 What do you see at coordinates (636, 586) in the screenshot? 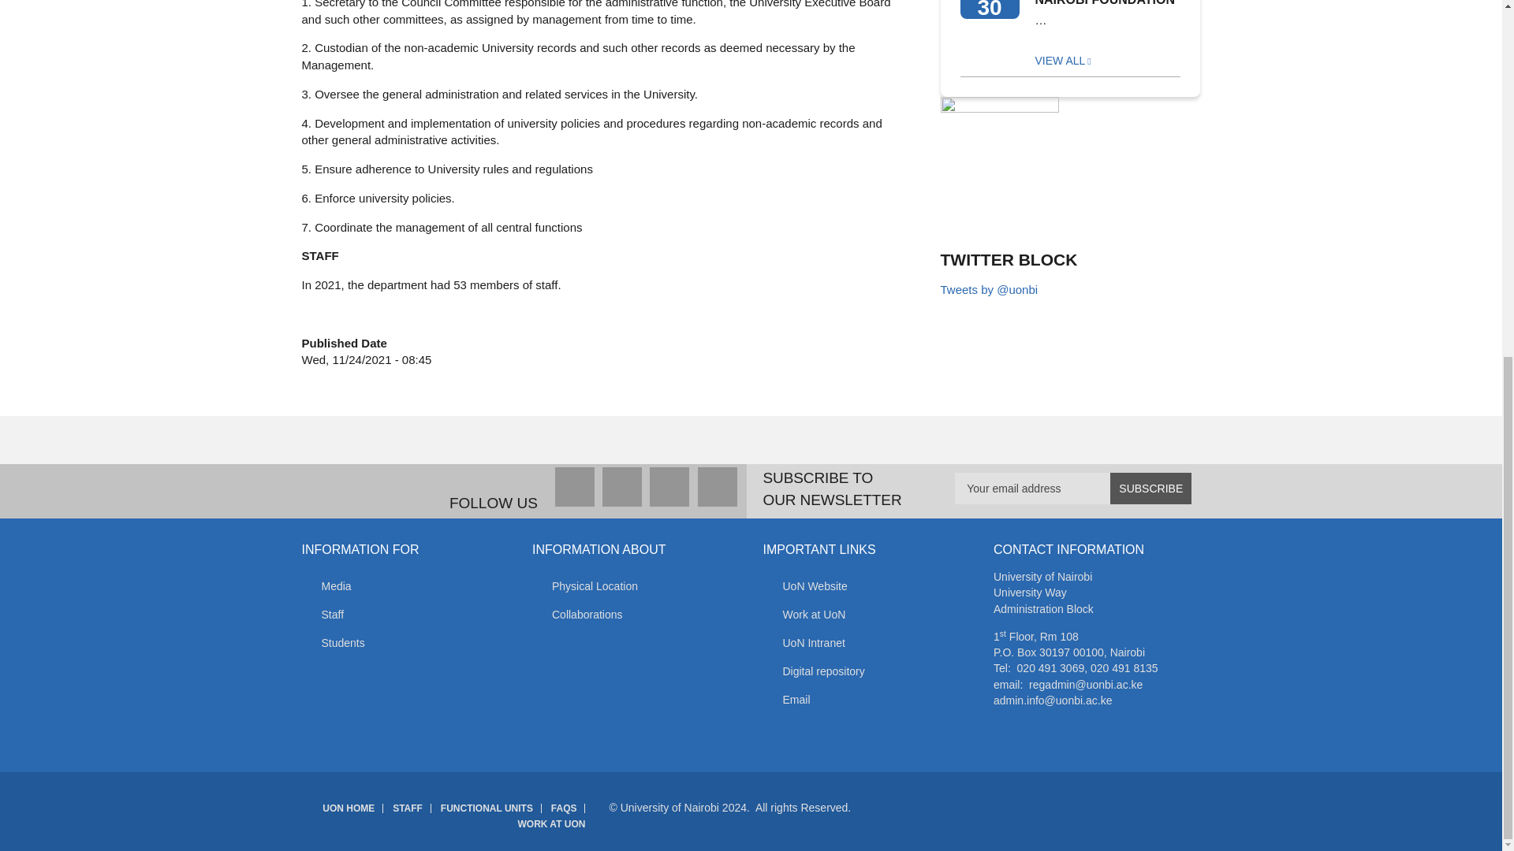
I see `Physical Location` at bounding box center [636, 586].